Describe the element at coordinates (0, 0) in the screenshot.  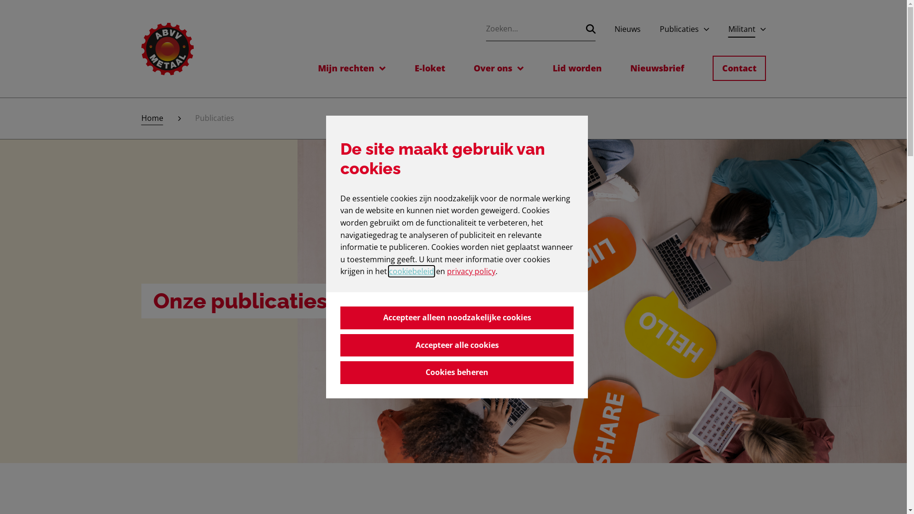
I see `Overslaan en naar de inhoud gaan` at that location.